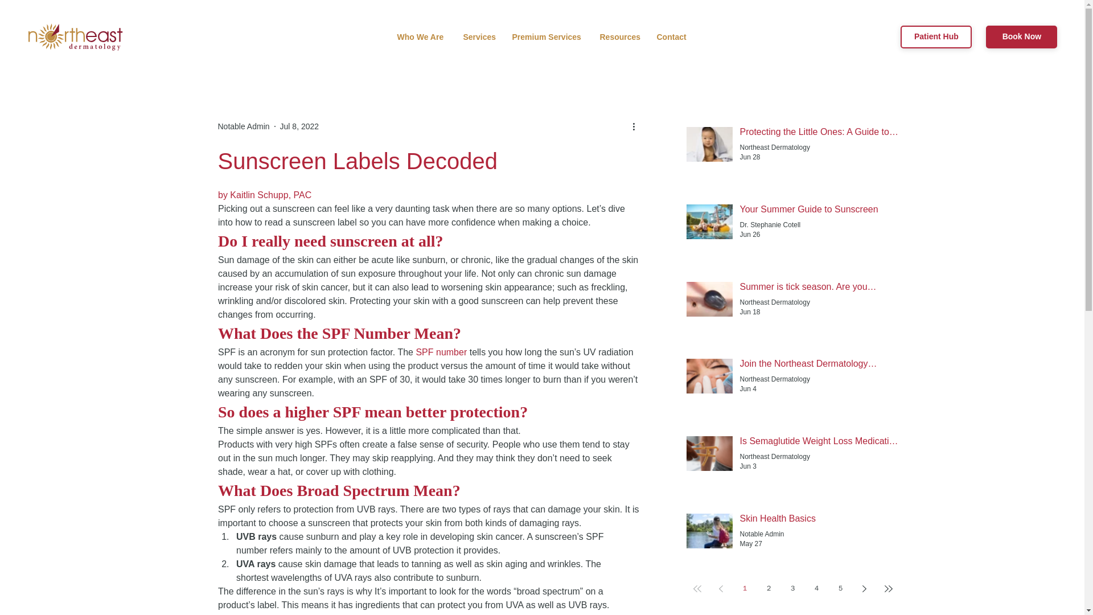 This screenshot has height=615, width=1093. What do you see at coordinates (264, 195) in the screenshot?
I see `by Kaitlin Schupp, PAC` at bounding box center [264, 195].